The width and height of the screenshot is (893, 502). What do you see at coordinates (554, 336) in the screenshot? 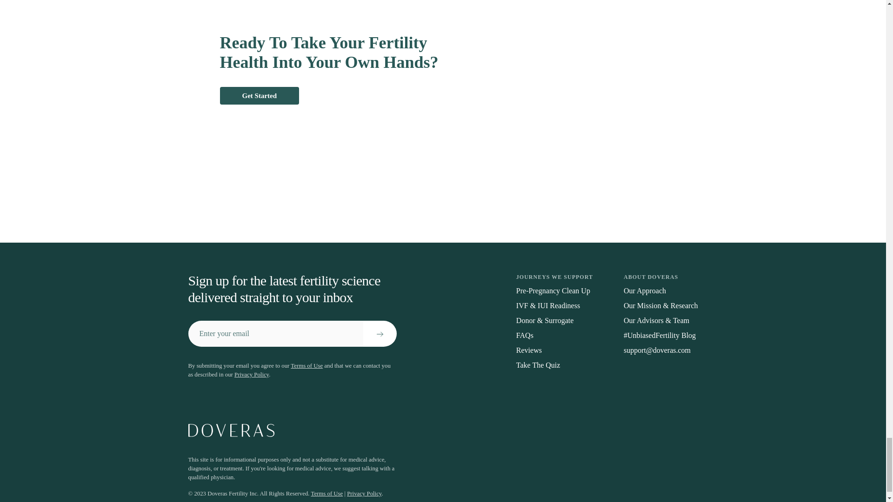
I see `FAQs` at bounding box center [554, 336].